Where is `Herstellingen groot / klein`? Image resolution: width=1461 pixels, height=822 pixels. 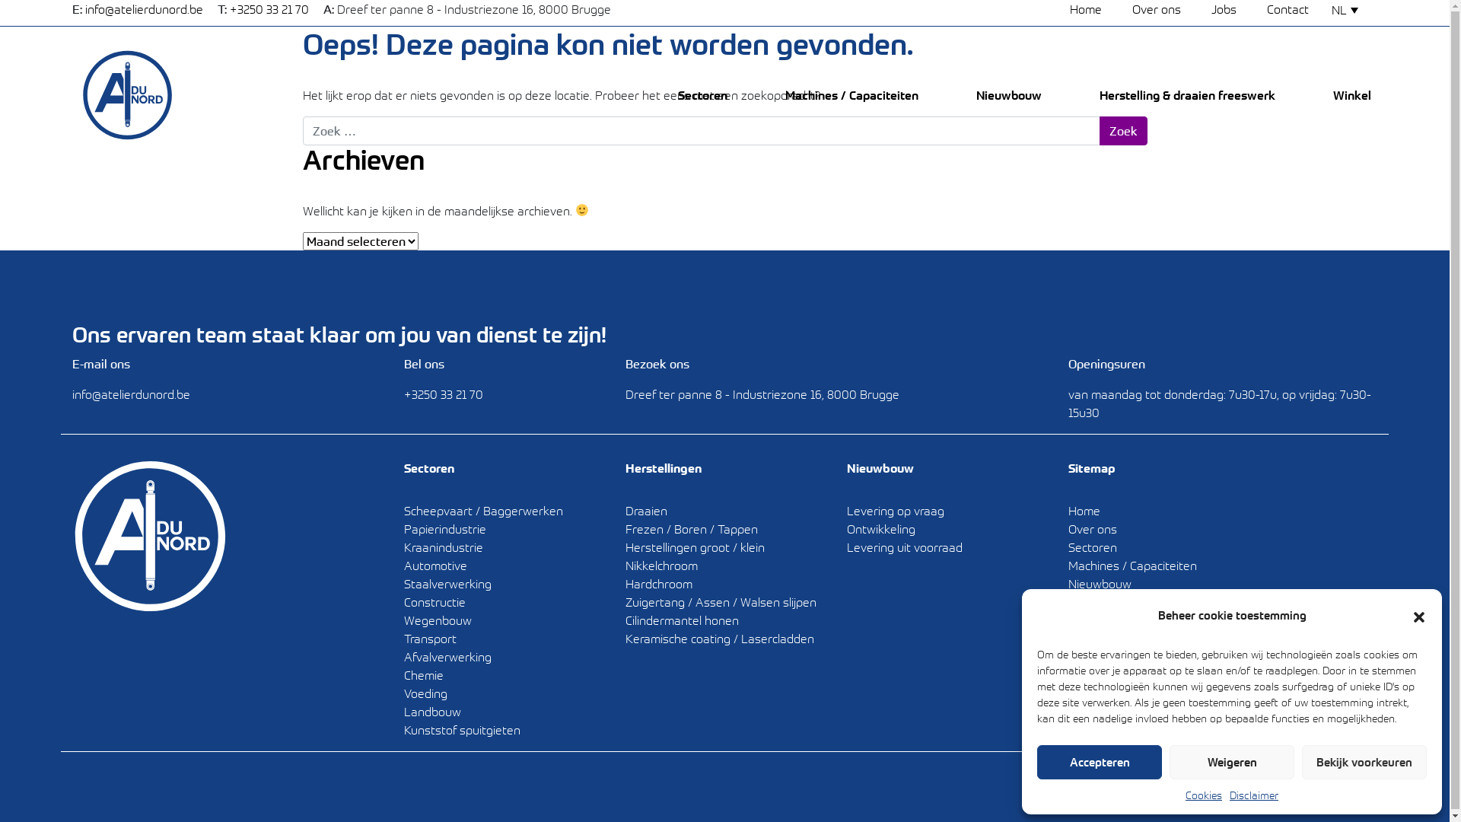 Herstellingen groot / klein is located at coordinates (695, 547).